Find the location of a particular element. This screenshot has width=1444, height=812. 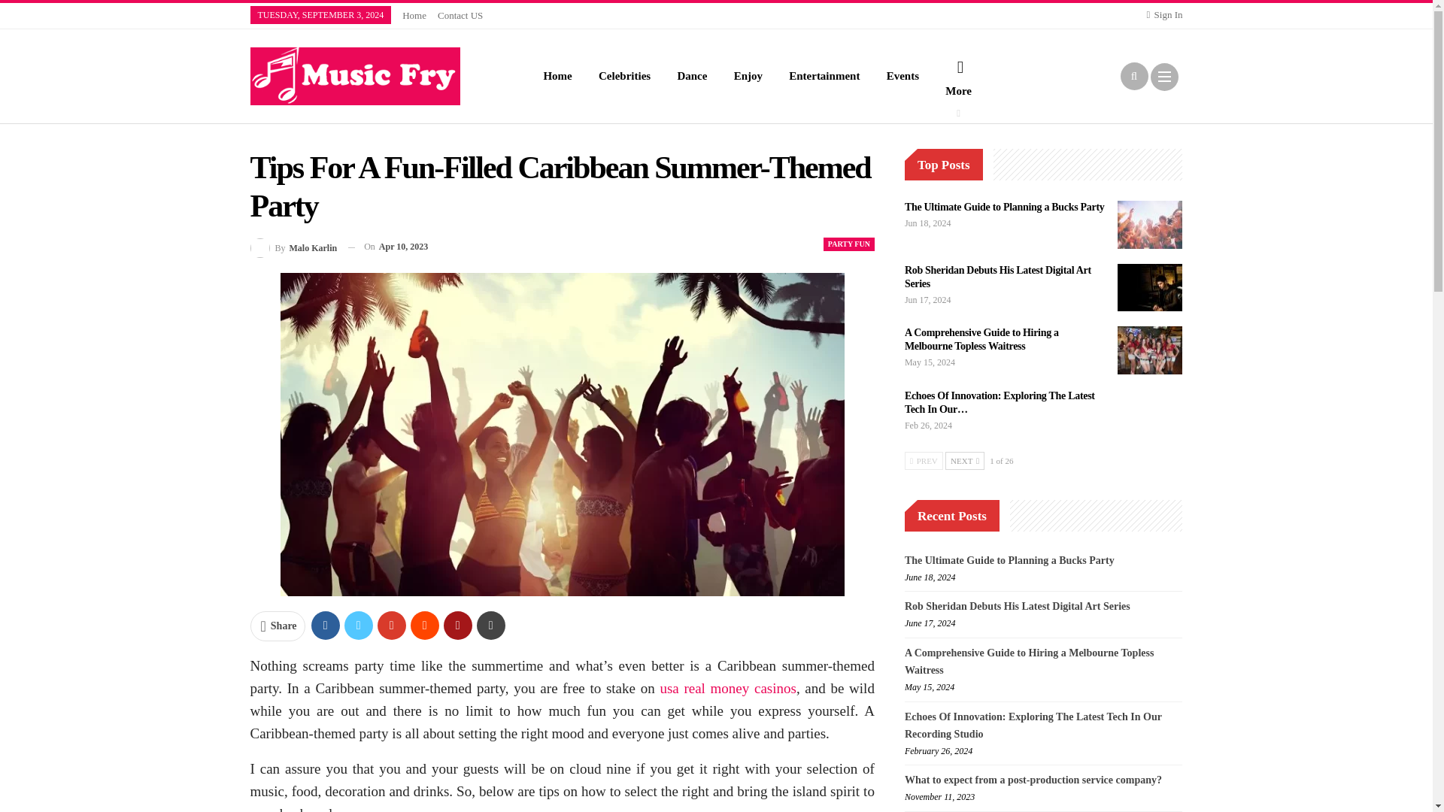

Entertainment is located at coordinates (824, 76).